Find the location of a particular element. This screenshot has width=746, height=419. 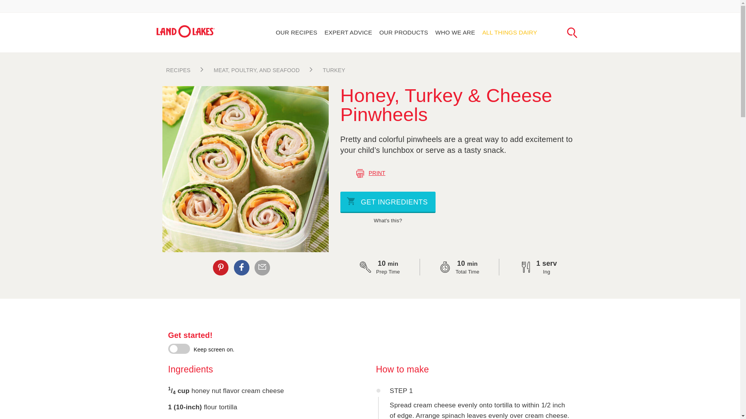

Land O'Lakes Logo is located at coordinates (185, 31).